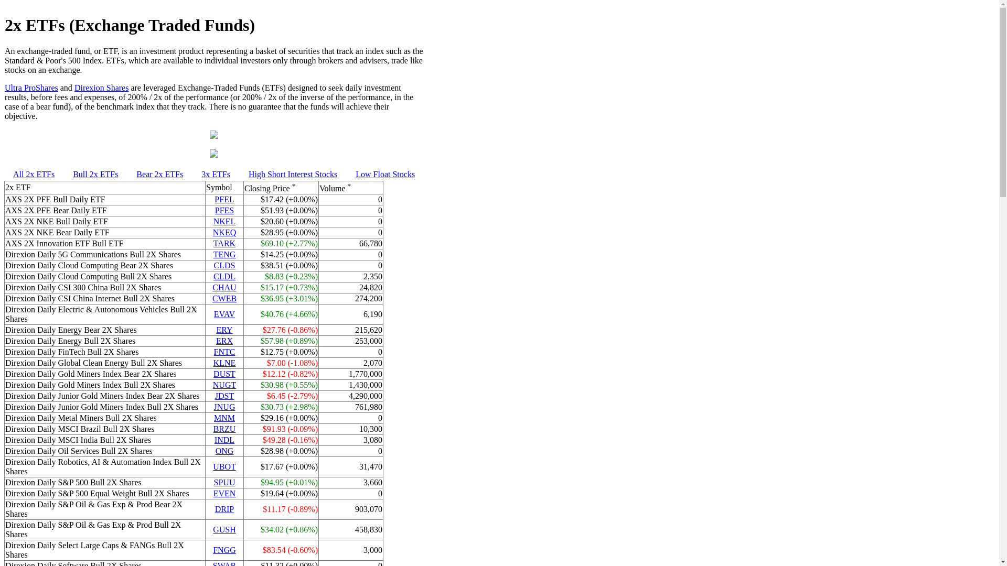  What do you see at coordinates (31, 88) in the screenshot?
I see `Ultra ProShares` at bounding box center [31, 88].